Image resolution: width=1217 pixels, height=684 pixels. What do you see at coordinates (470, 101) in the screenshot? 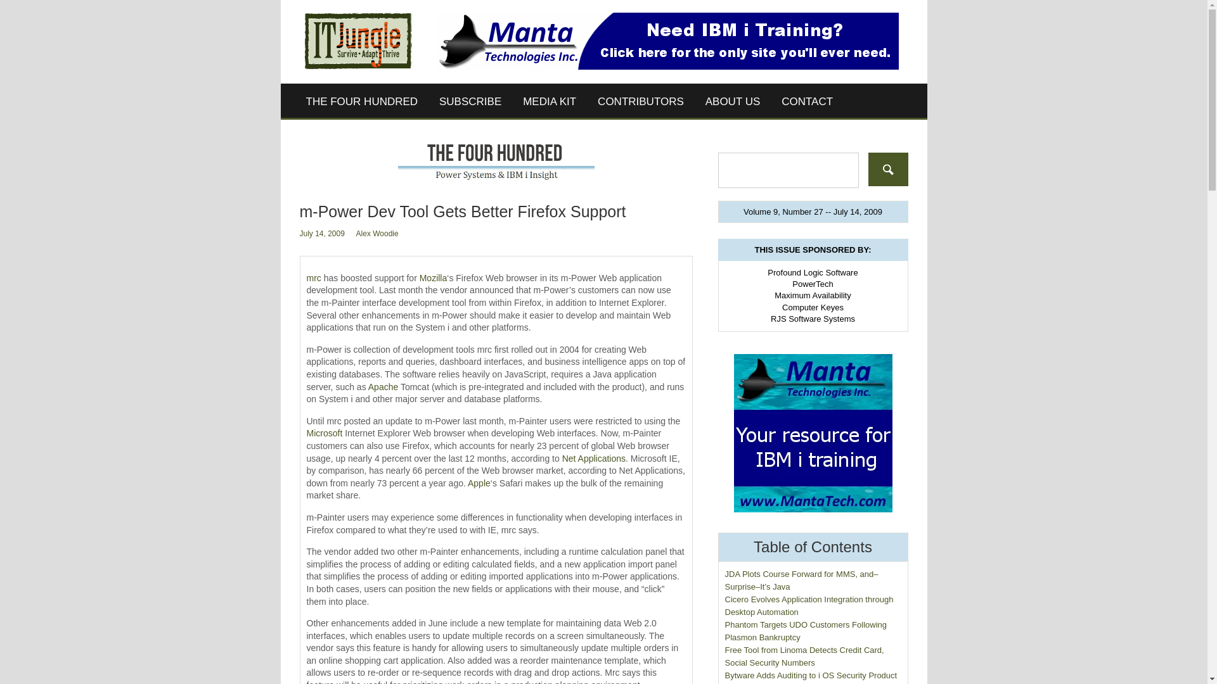
I see `SUBSCRIBE` at bounding box center [470, 101].